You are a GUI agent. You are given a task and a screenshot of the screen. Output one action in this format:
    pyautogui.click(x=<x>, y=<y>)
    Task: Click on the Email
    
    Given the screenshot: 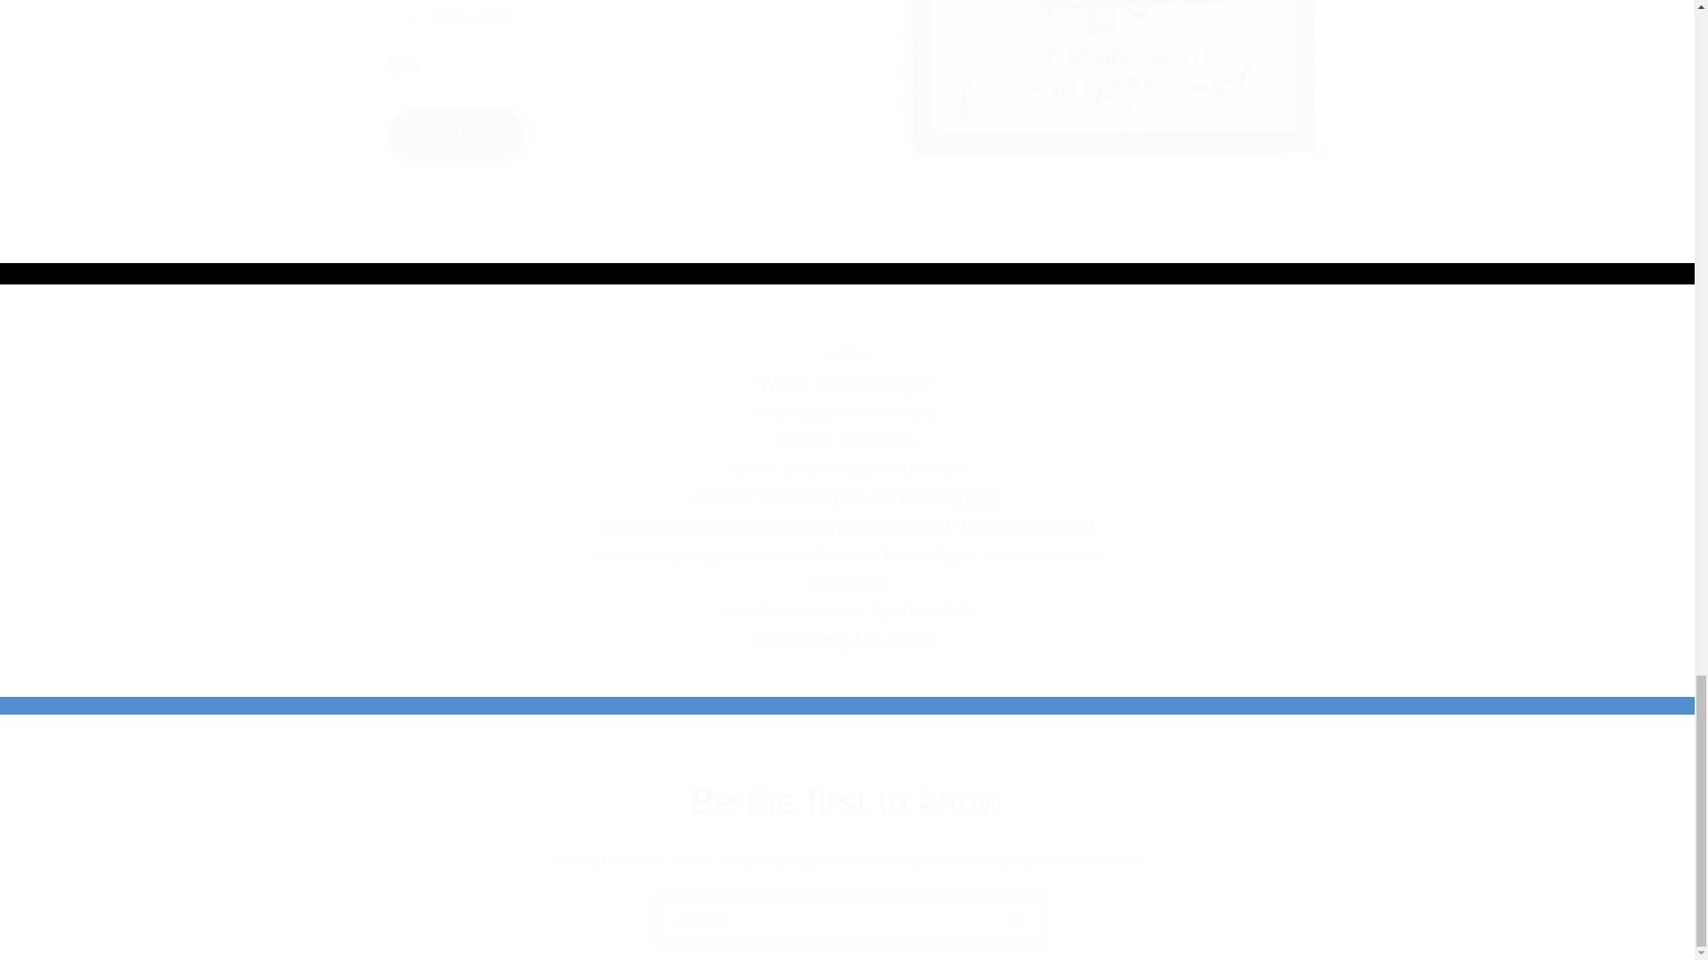 What is the action you would take?
    pyautogui.click(x=846, y=920)
    